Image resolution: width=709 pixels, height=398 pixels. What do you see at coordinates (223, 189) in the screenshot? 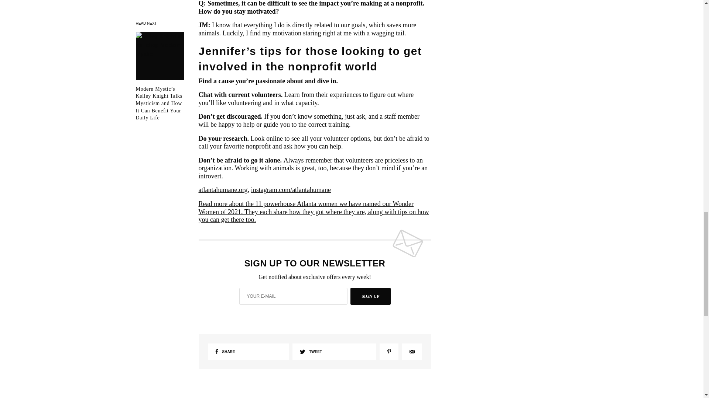
I see `atlantahumane.org` at bounding box center [223, 189].